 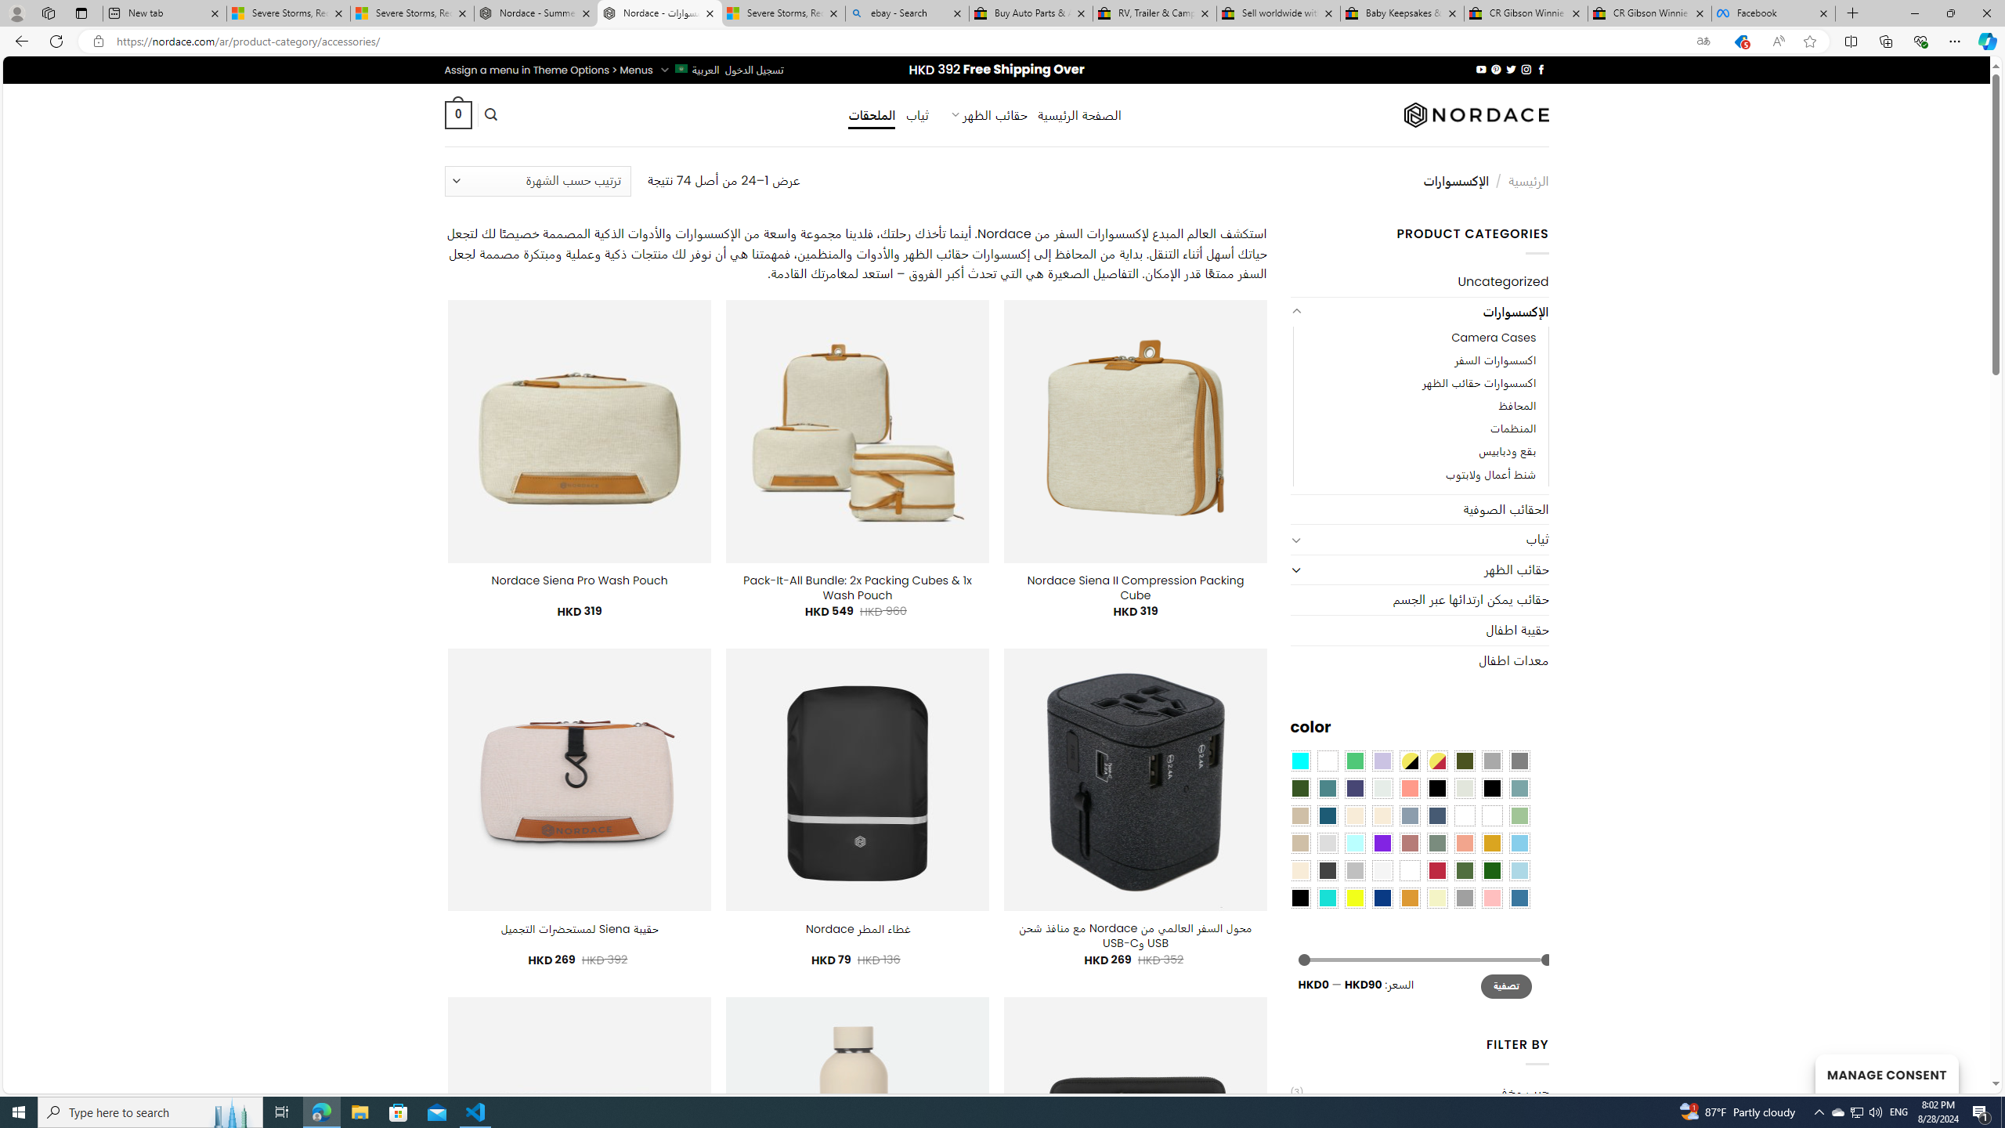 I want to click on Close tab, so click(x=1823, y=13).